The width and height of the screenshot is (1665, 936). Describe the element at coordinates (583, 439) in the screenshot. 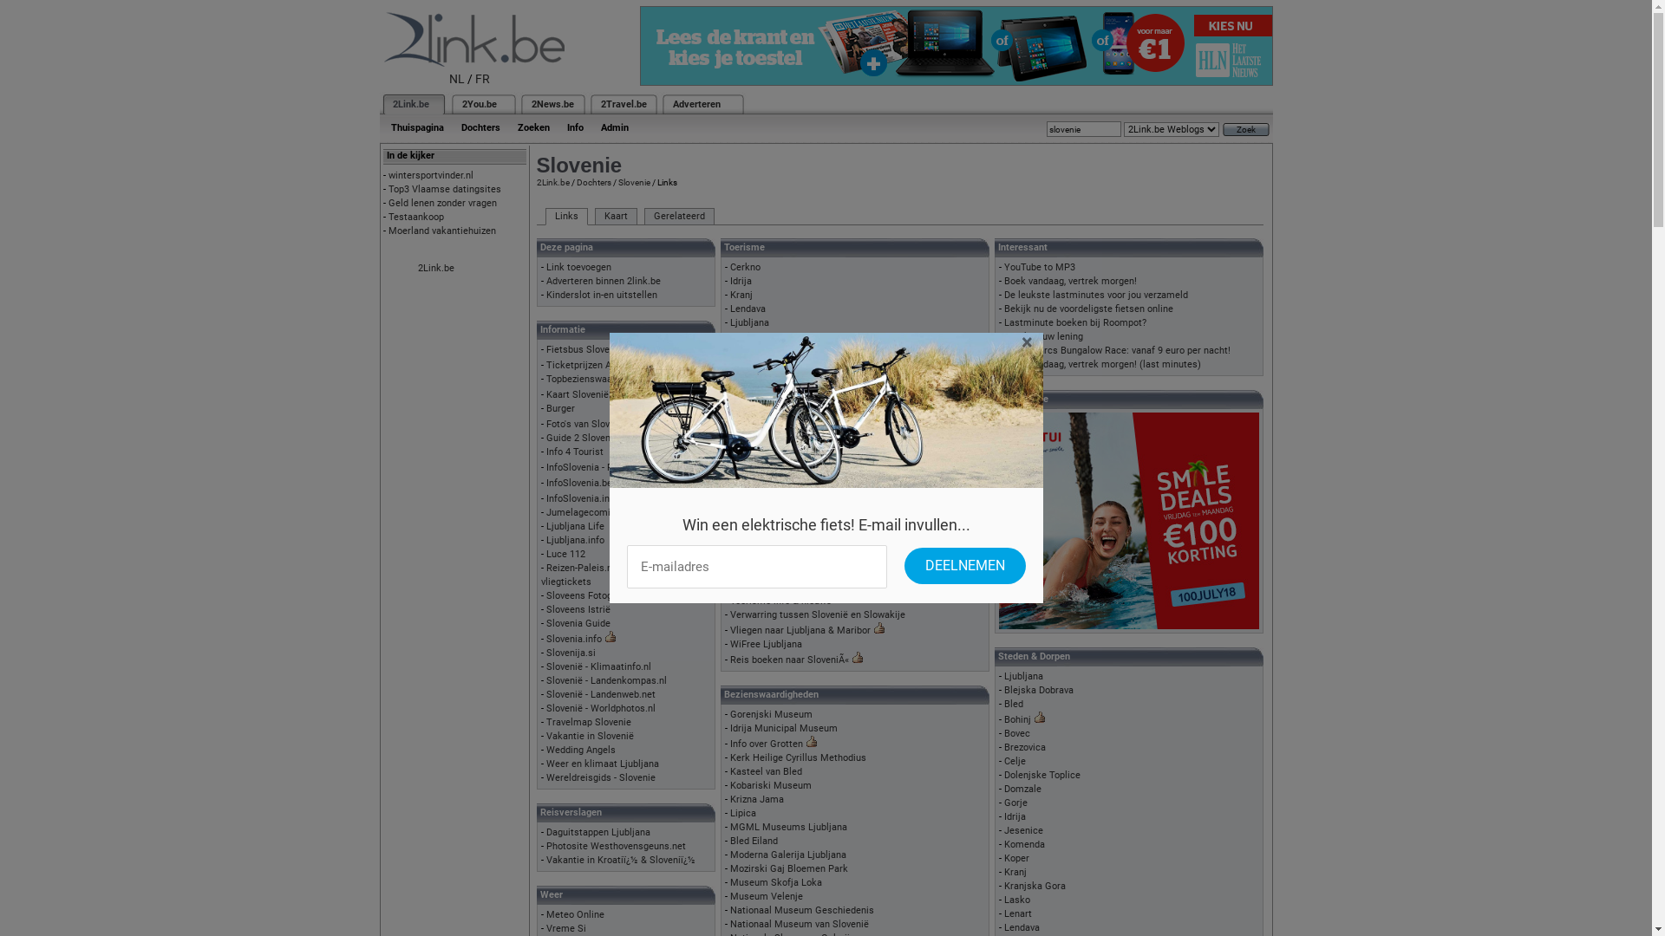

I see `Guide 2 Slovenia` at that location.